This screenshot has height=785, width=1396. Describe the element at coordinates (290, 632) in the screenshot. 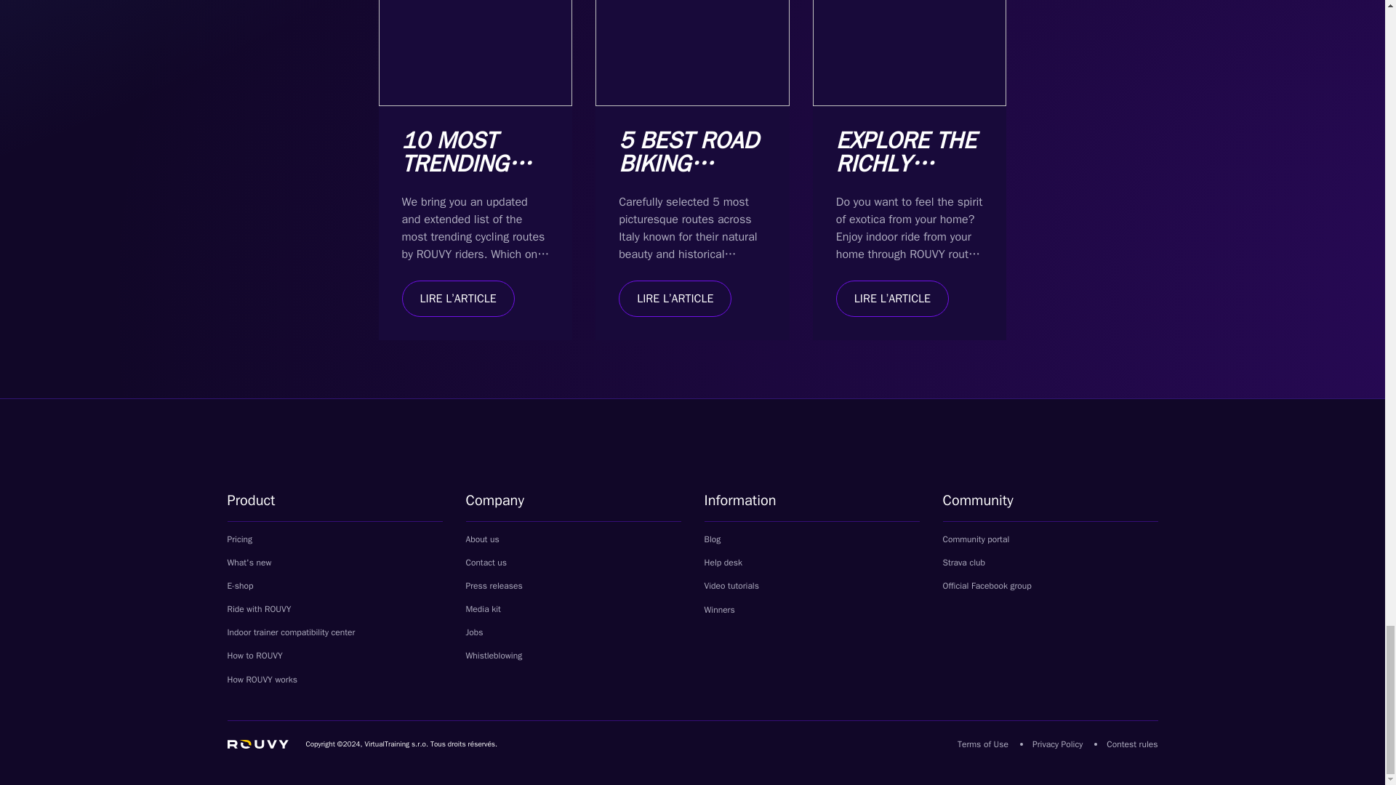

I see `Indoor trainer compatibility center` at that location.